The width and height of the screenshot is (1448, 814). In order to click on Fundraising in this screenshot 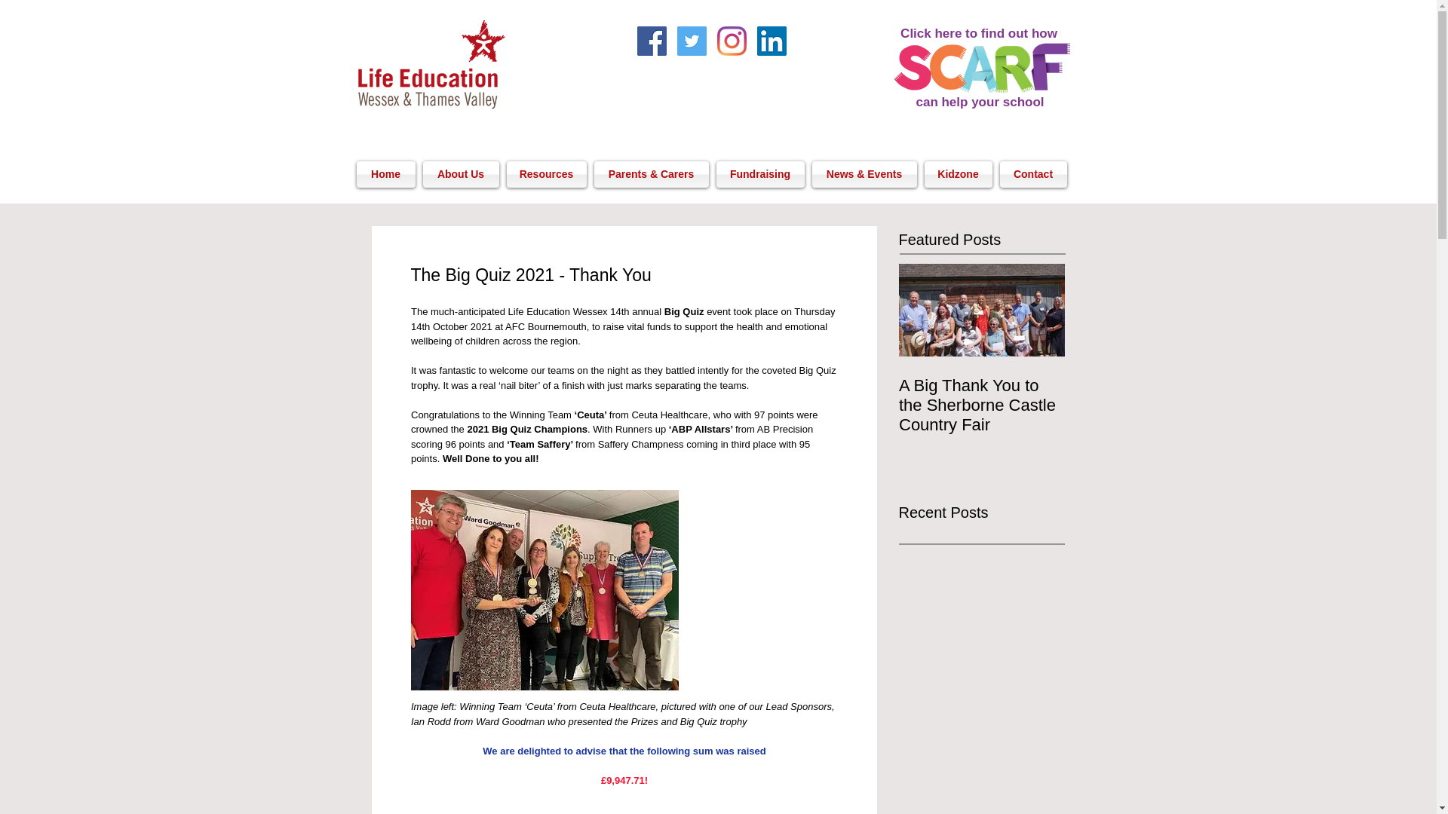, I will do `click(760, 174)`.